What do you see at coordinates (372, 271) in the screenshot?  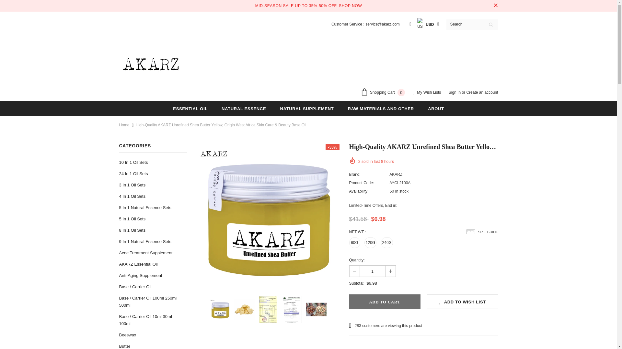 I see `1` at bounding box center [372, 271].